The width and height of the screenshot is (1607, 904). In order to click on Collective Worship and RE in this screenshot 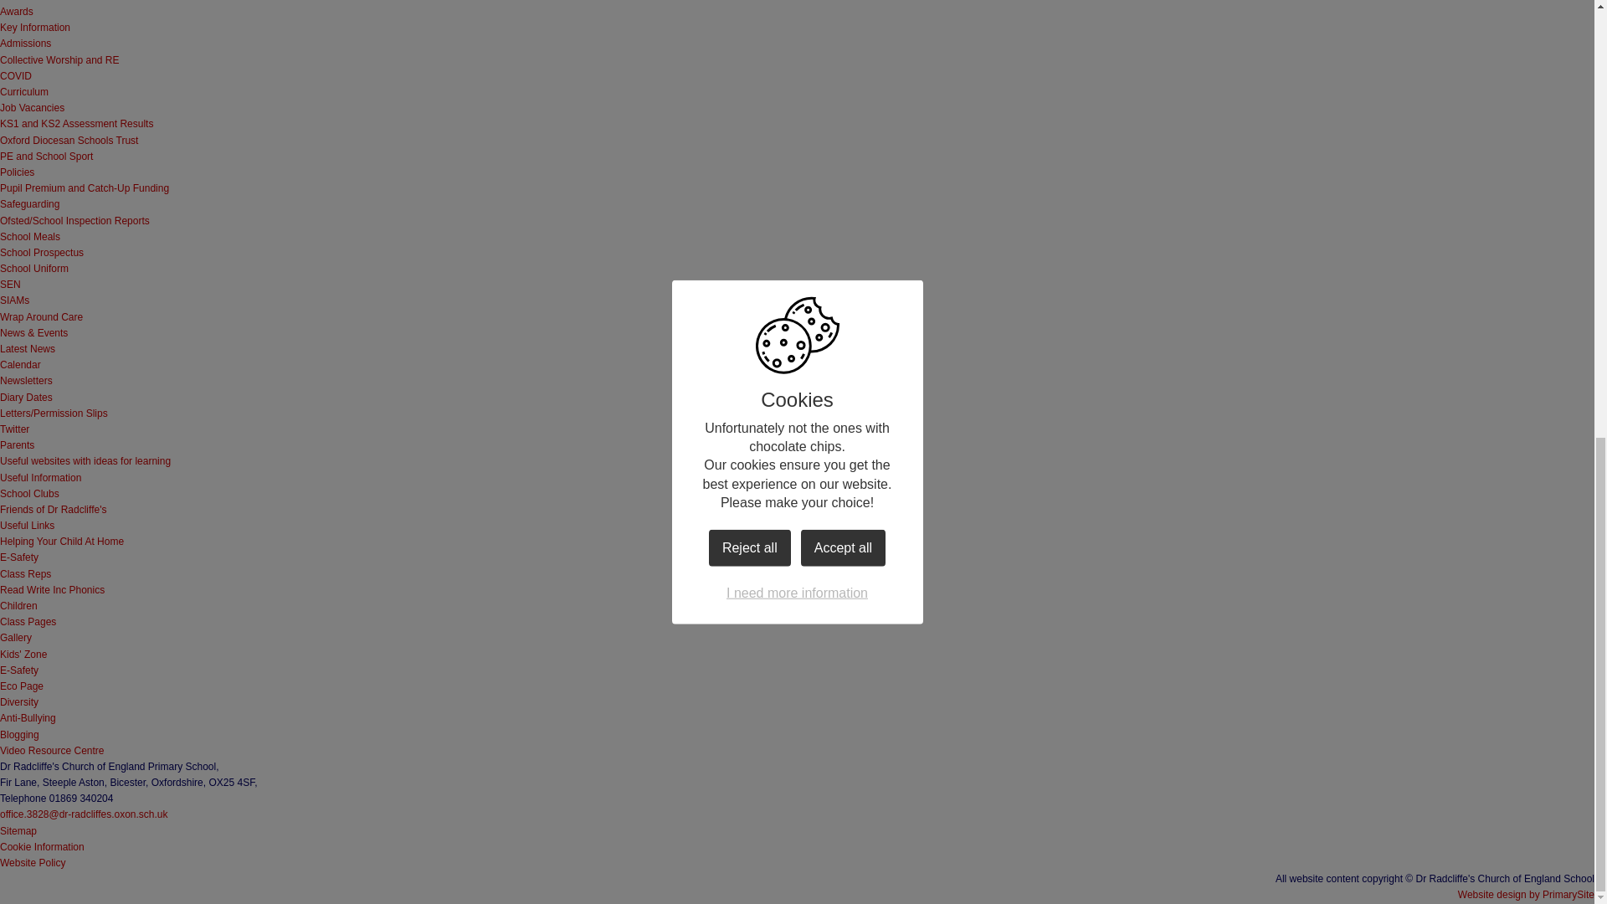, I will do `click(59, 59)`.